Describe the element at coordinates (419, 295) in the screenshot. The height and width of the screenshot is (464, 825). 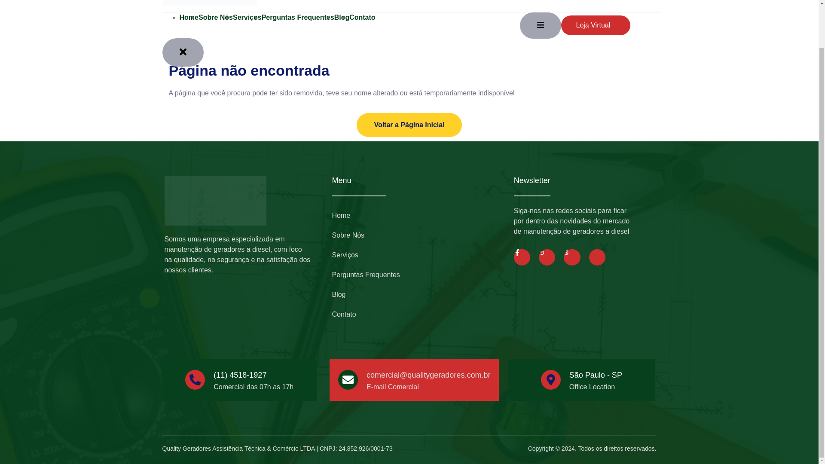
I see `Blog` at that location.